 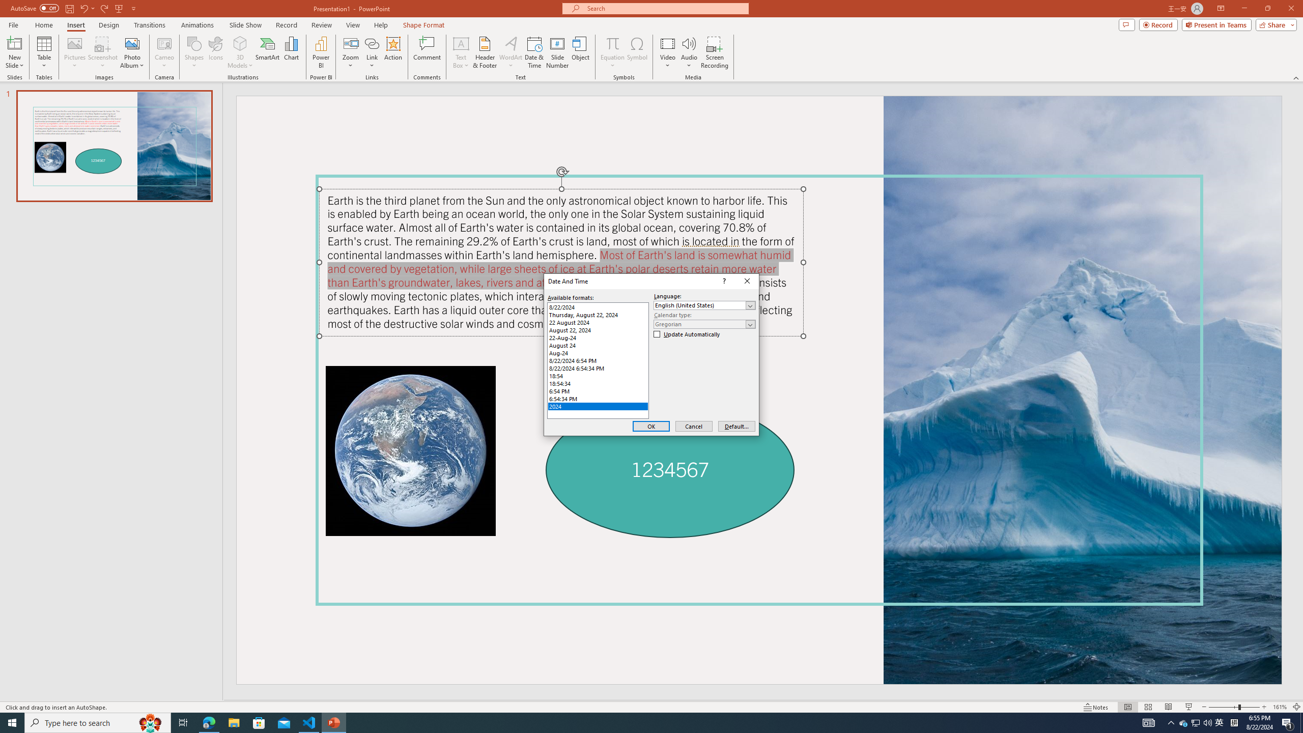 What do you see at coordinates (209, 723) in the screenshot?
I see `File Explorer` at bounding box center [209, 723].